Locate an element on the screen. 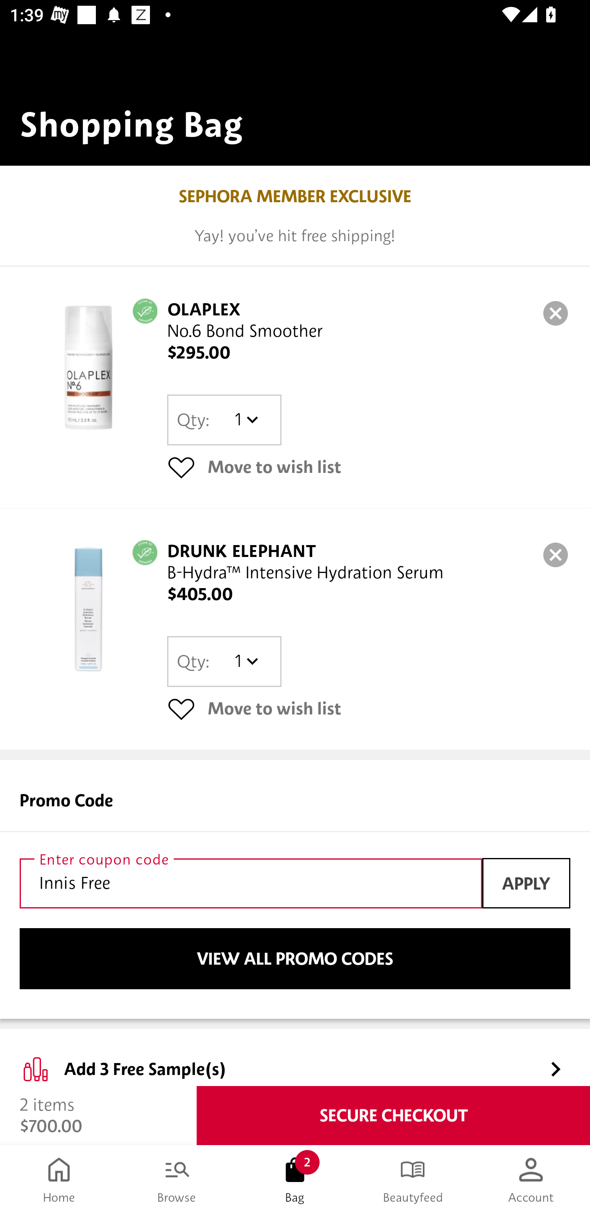 This screenshot has width=590, height=1214. Browse is located at coordinates (177, 1180).